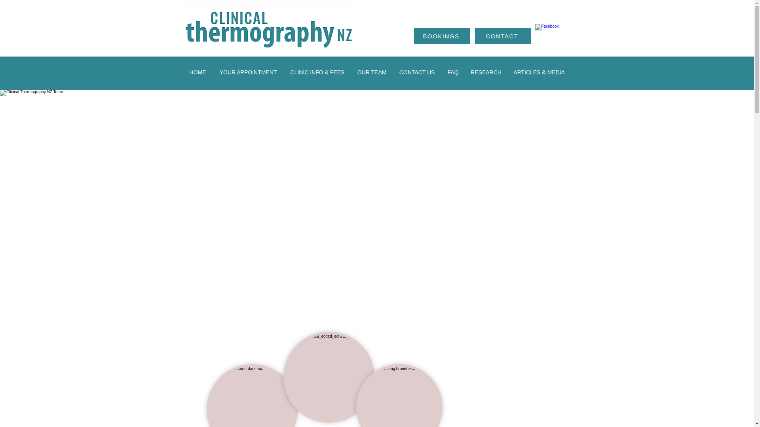  What do you see at coordinates (452, 72) in the screenshot?
I see `FAQ` at bounding box center [452, 72].